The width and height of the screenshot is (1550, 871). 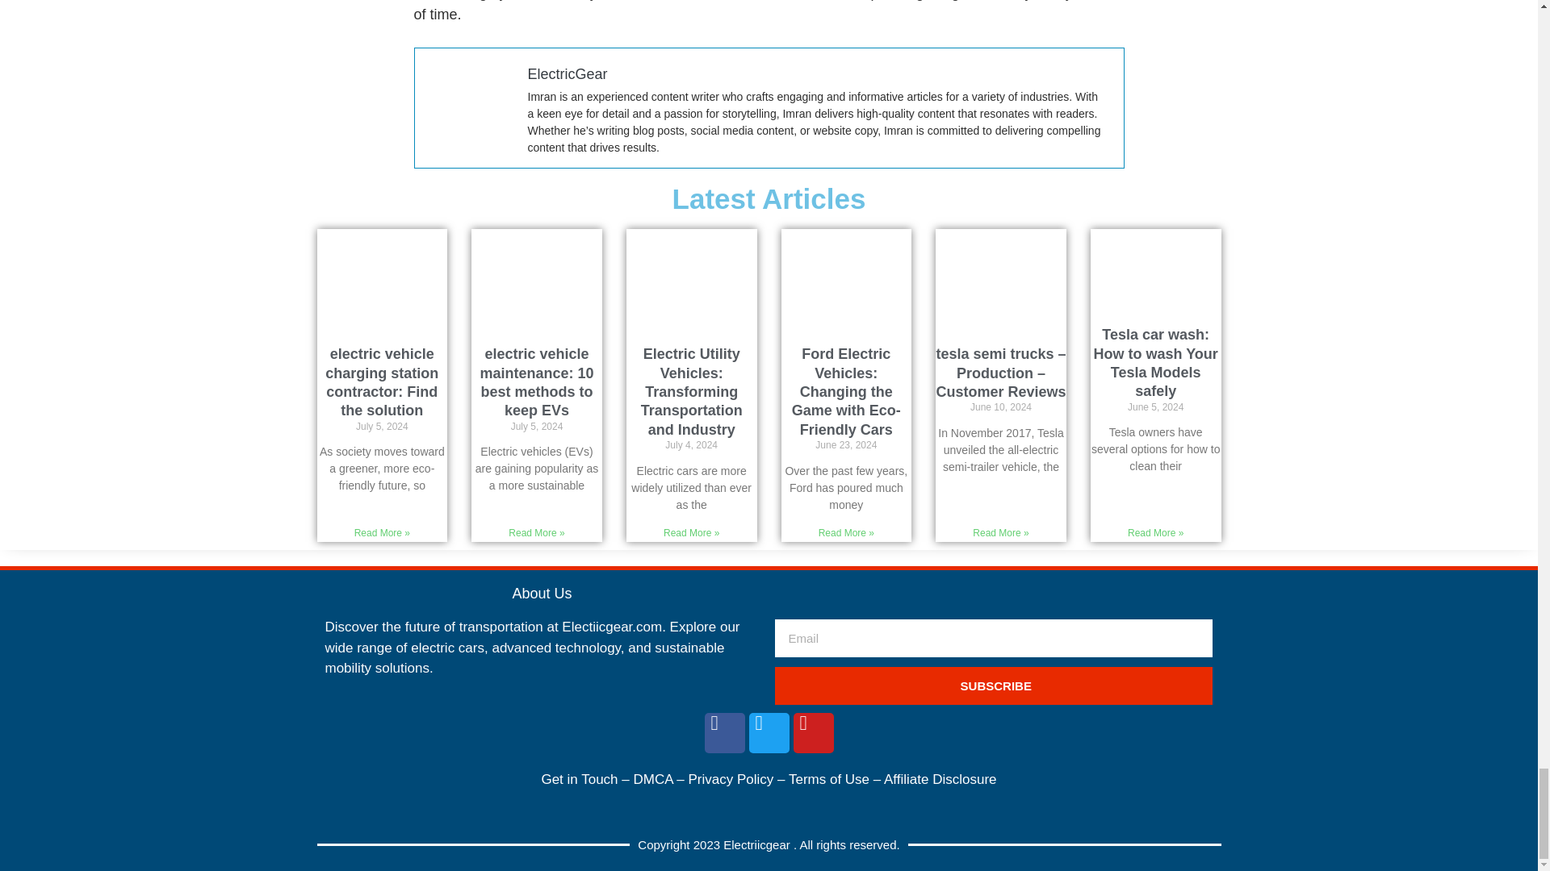 I want to click on ElectricGear, so click(x=568, y=74).